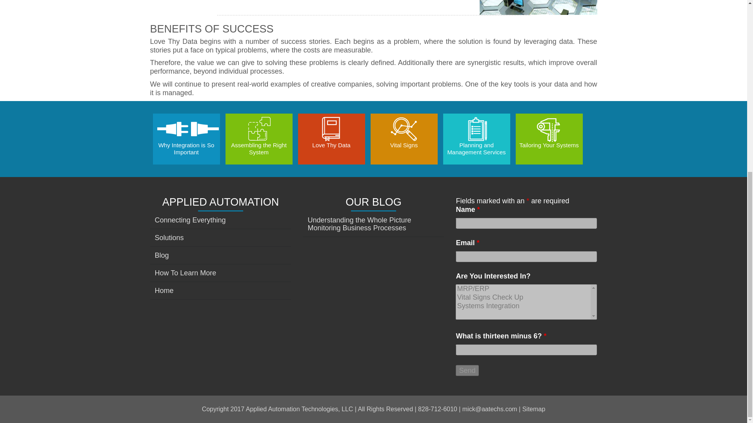  What do you see at coordinates (331, 145) in the screenshot?
I see `Love Thy Data` at bounding box center [331, 145].